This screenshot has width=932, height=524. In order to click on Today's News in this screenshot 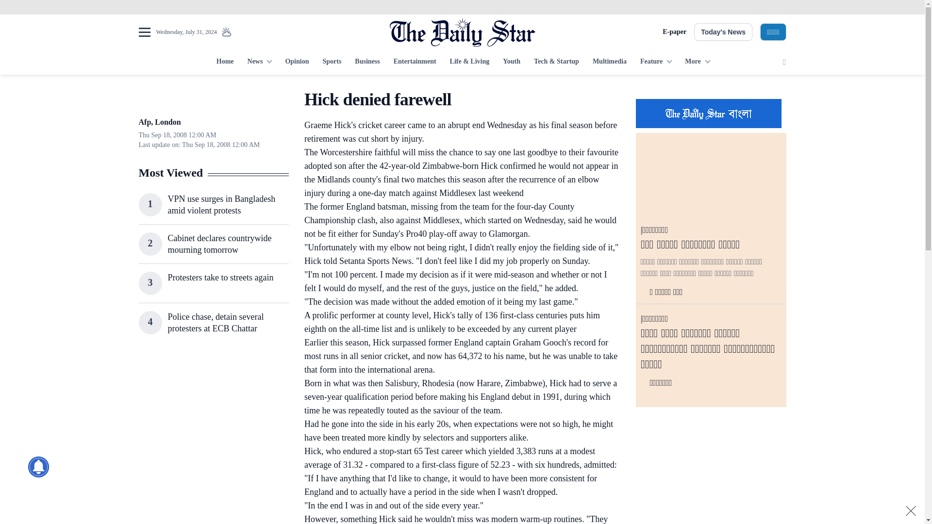, I will do `click(723, 32)`.